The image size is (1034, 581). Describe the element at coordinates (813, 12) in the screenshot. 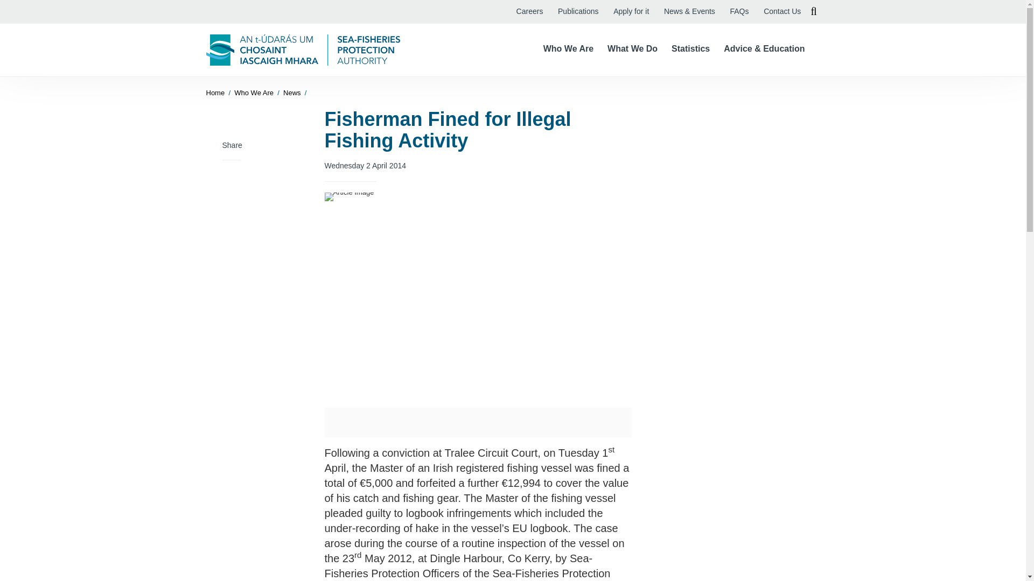

I see `Search Toggle` at that location.